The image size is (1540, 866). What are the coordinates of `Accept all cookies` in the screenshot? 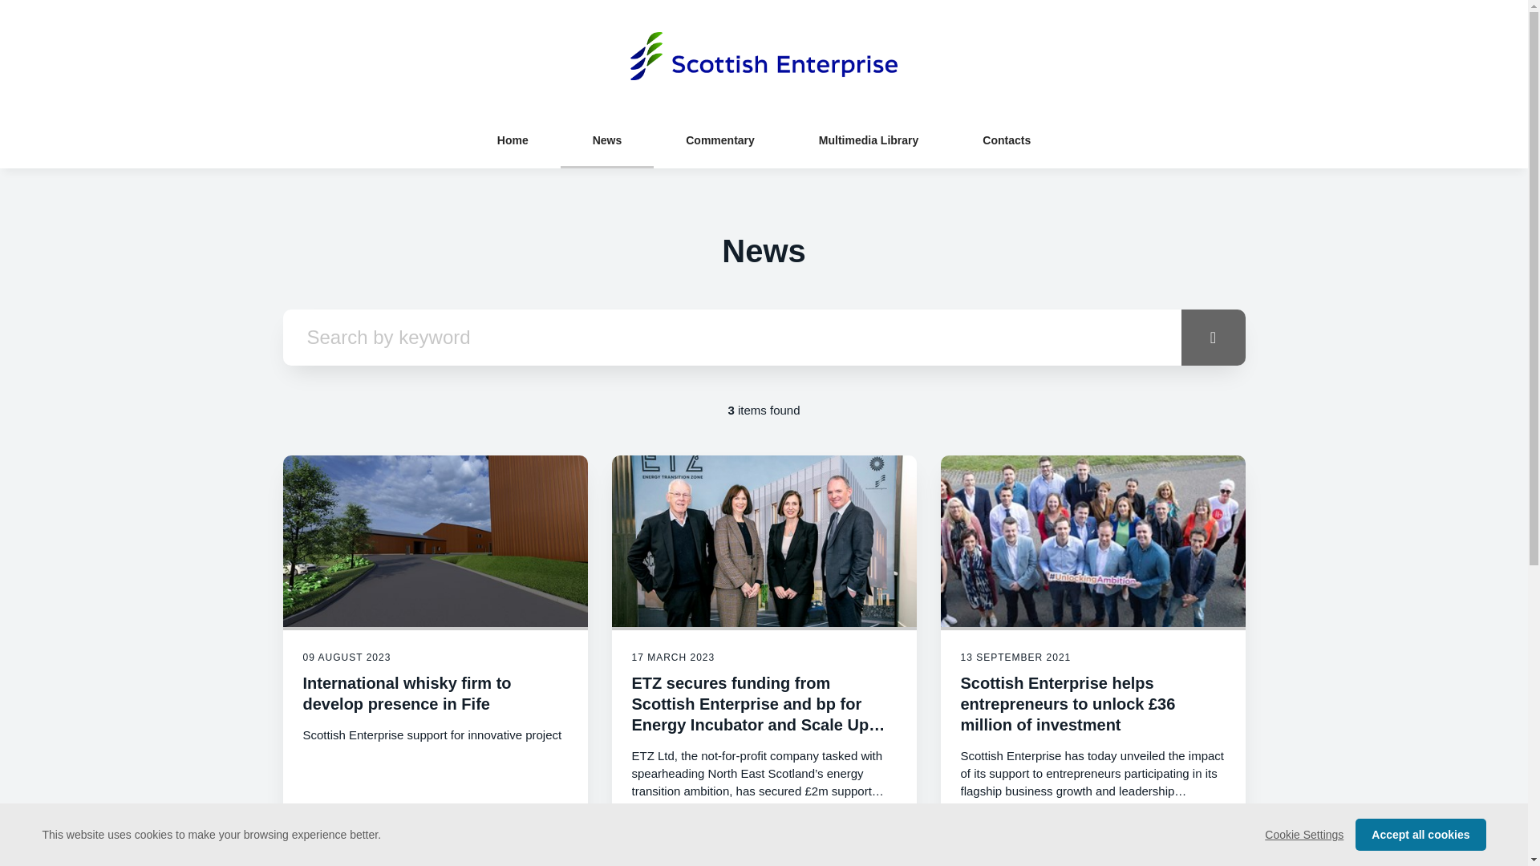 It's located at (1420, 834).